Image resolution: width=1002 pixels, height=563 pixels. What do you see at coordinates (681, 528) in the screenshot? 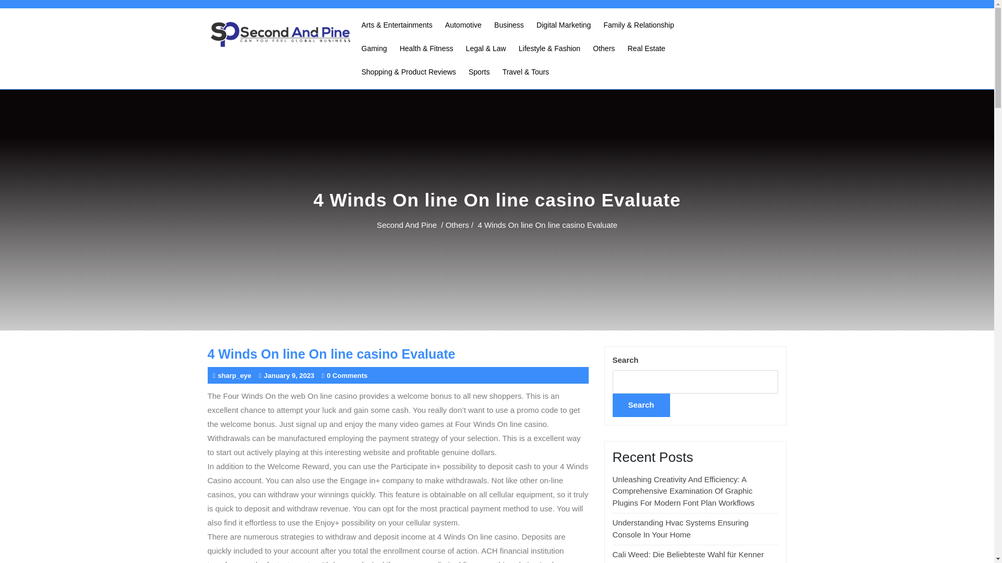
I see `Understanding Hvac Systems Ensuring Console In Your Home` at bounding box center [681, 528].